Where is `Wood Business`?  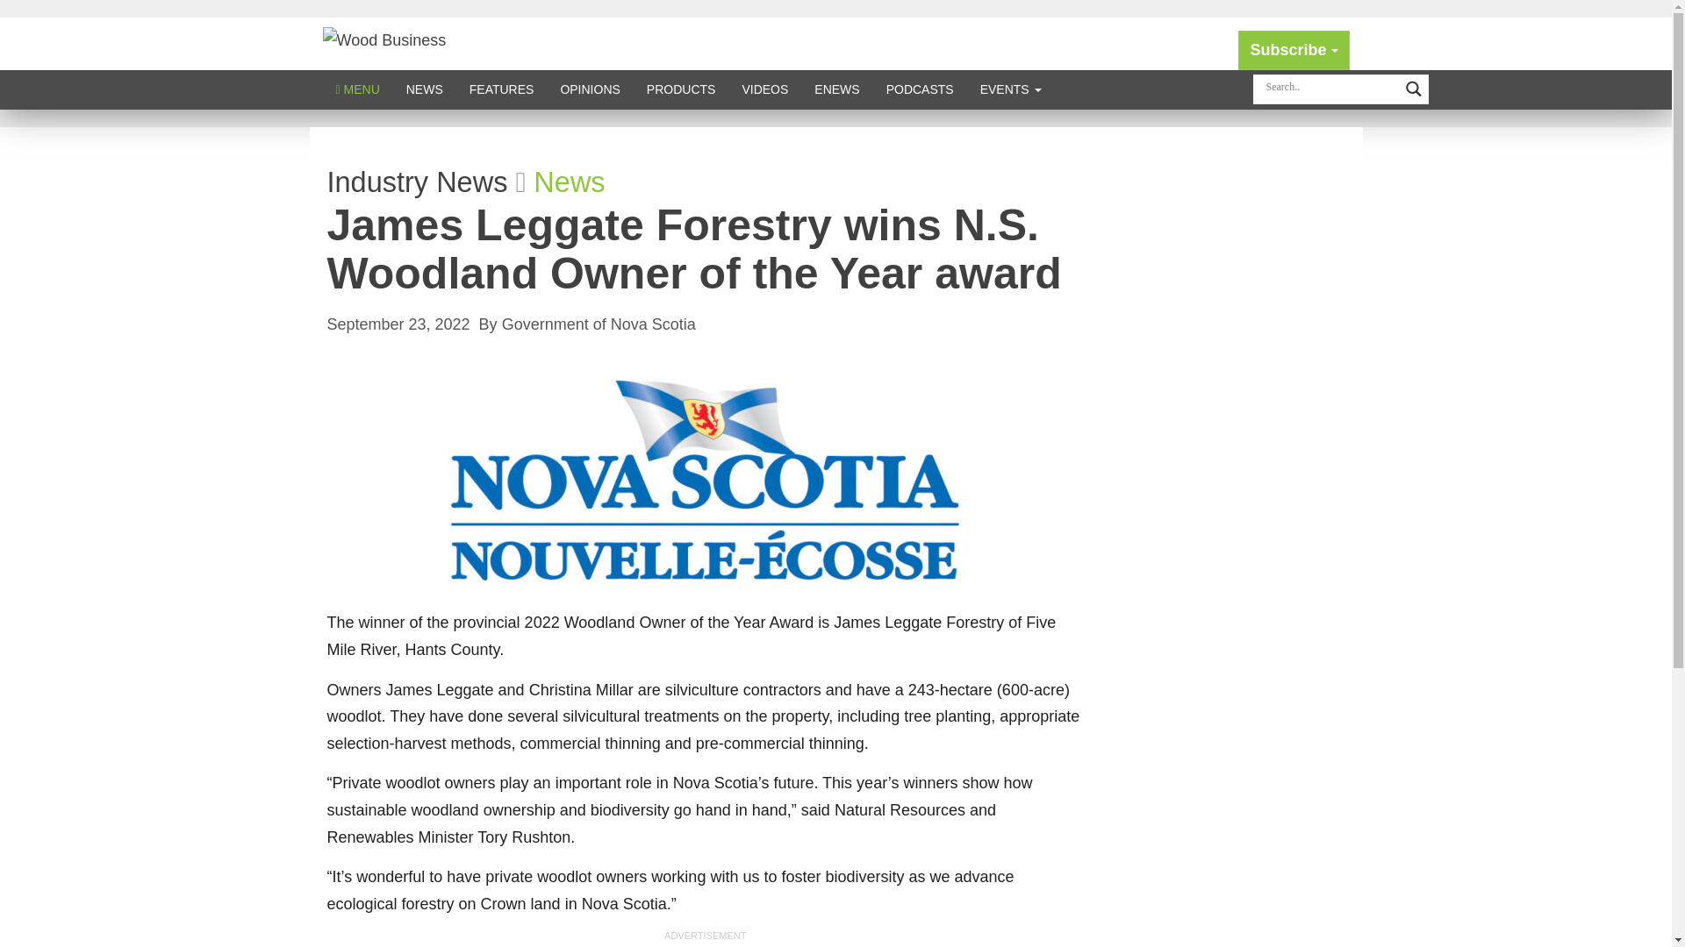
Wood Business is located at coordinates (384, 39).